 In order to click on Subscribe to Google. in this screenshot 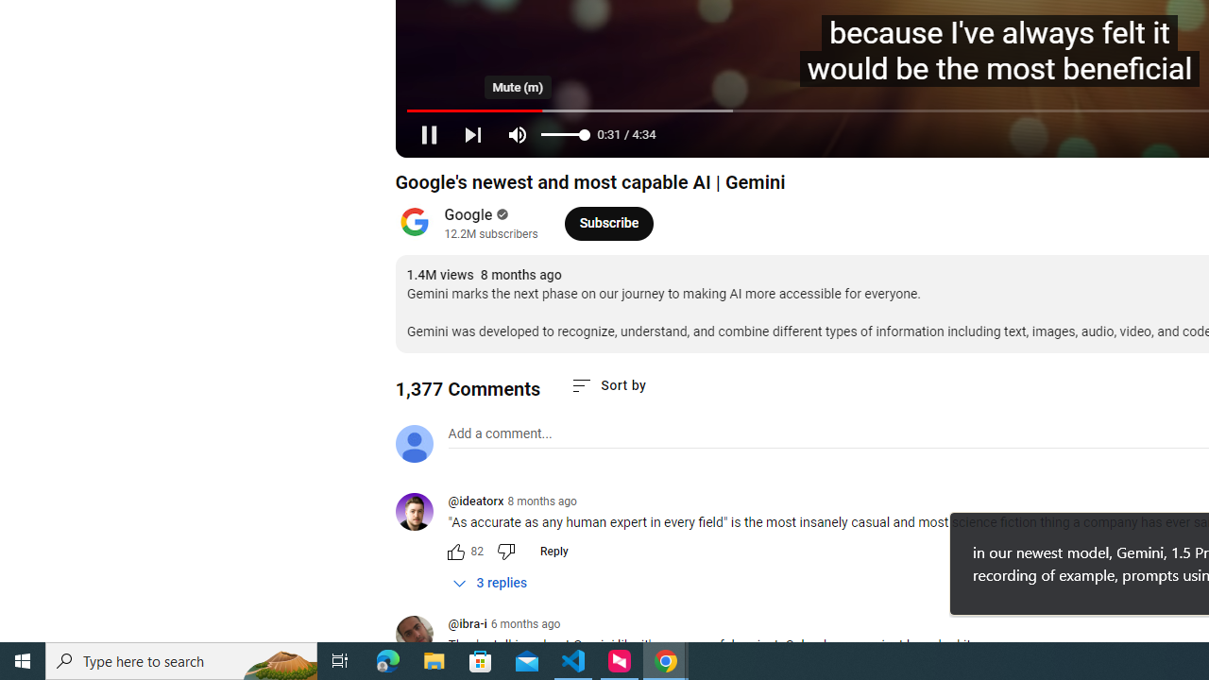, I will do `click(608, 223)`.